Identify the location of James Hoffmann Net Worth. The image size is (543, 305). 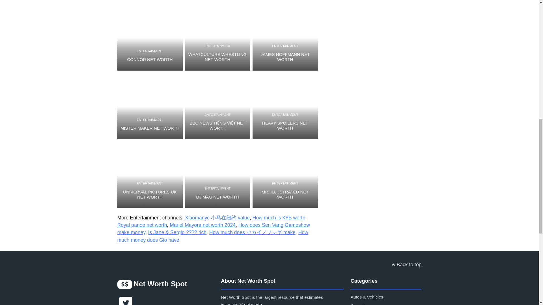
(285, 38).